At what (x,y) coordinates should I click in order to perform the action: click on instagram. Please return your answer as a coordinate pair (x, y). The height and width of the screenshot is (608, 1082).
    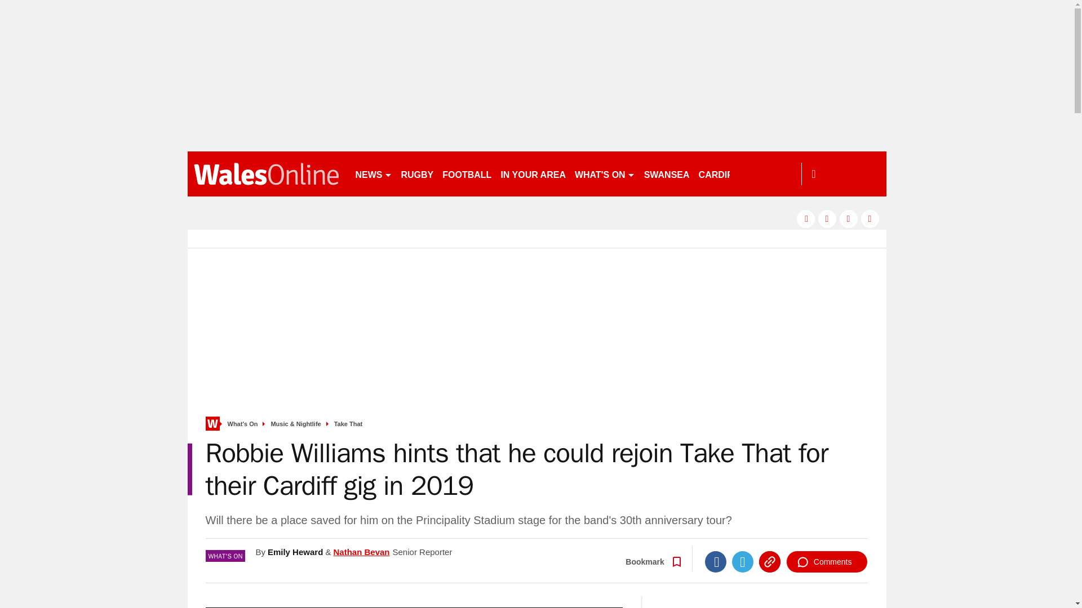
    Looking at the image, I should click on (870, 218).